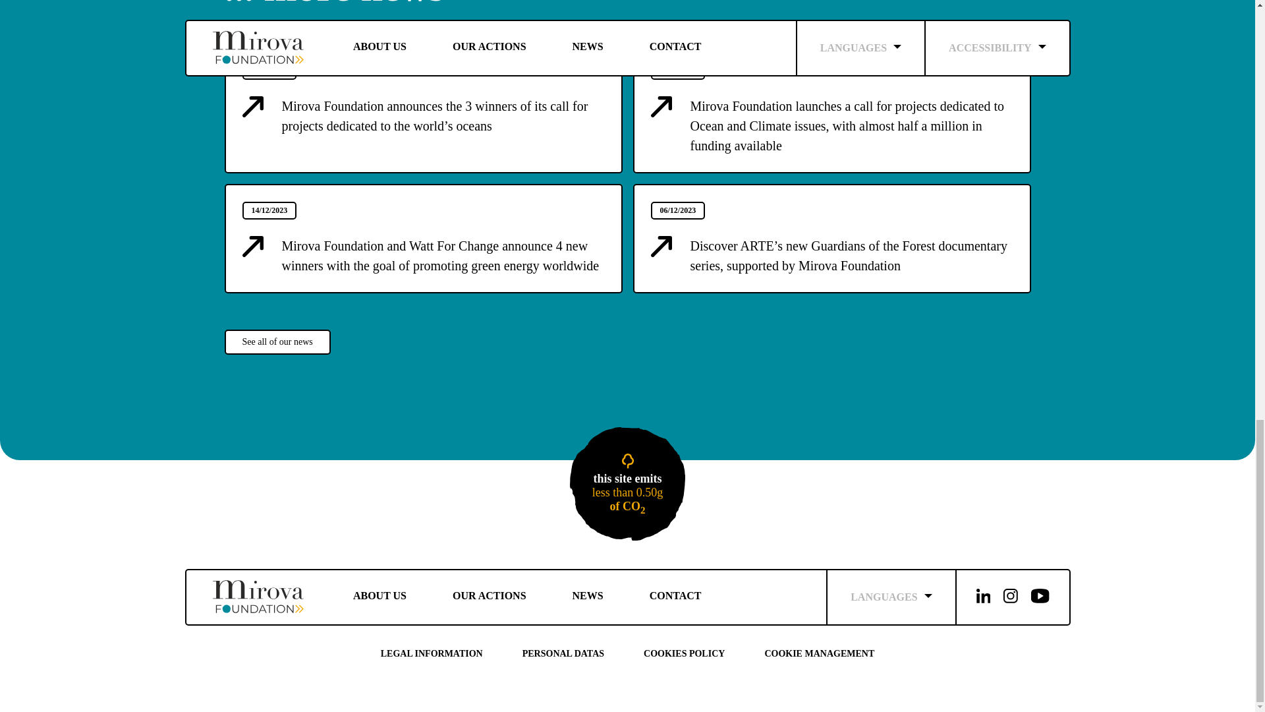 The image size is (1265, 712). What do you see at coordinates (431, 654) in the screenshot?
I see `PERSONAL DATAS` at bounding box center [431, 654].